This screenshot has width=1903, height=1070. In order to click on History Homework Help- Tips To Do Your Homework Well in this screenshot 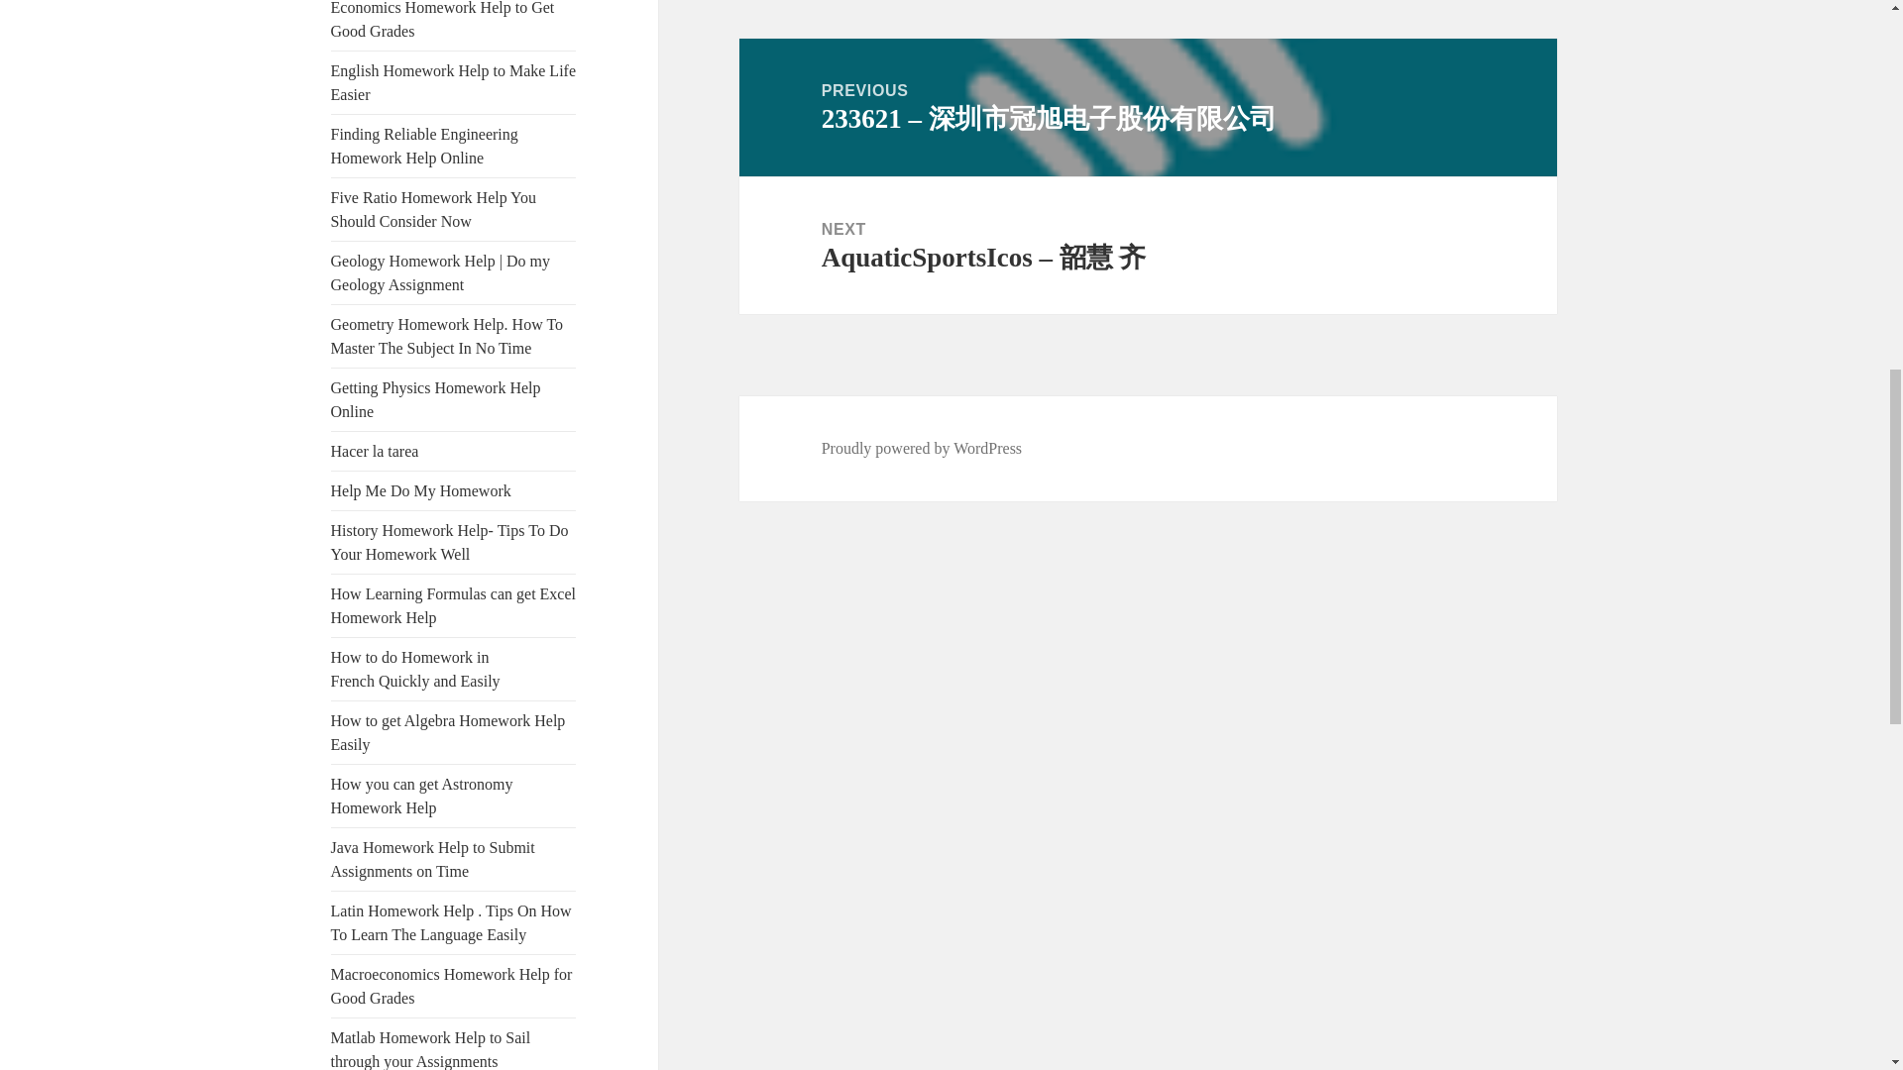, I will do `click(450, 543)`.